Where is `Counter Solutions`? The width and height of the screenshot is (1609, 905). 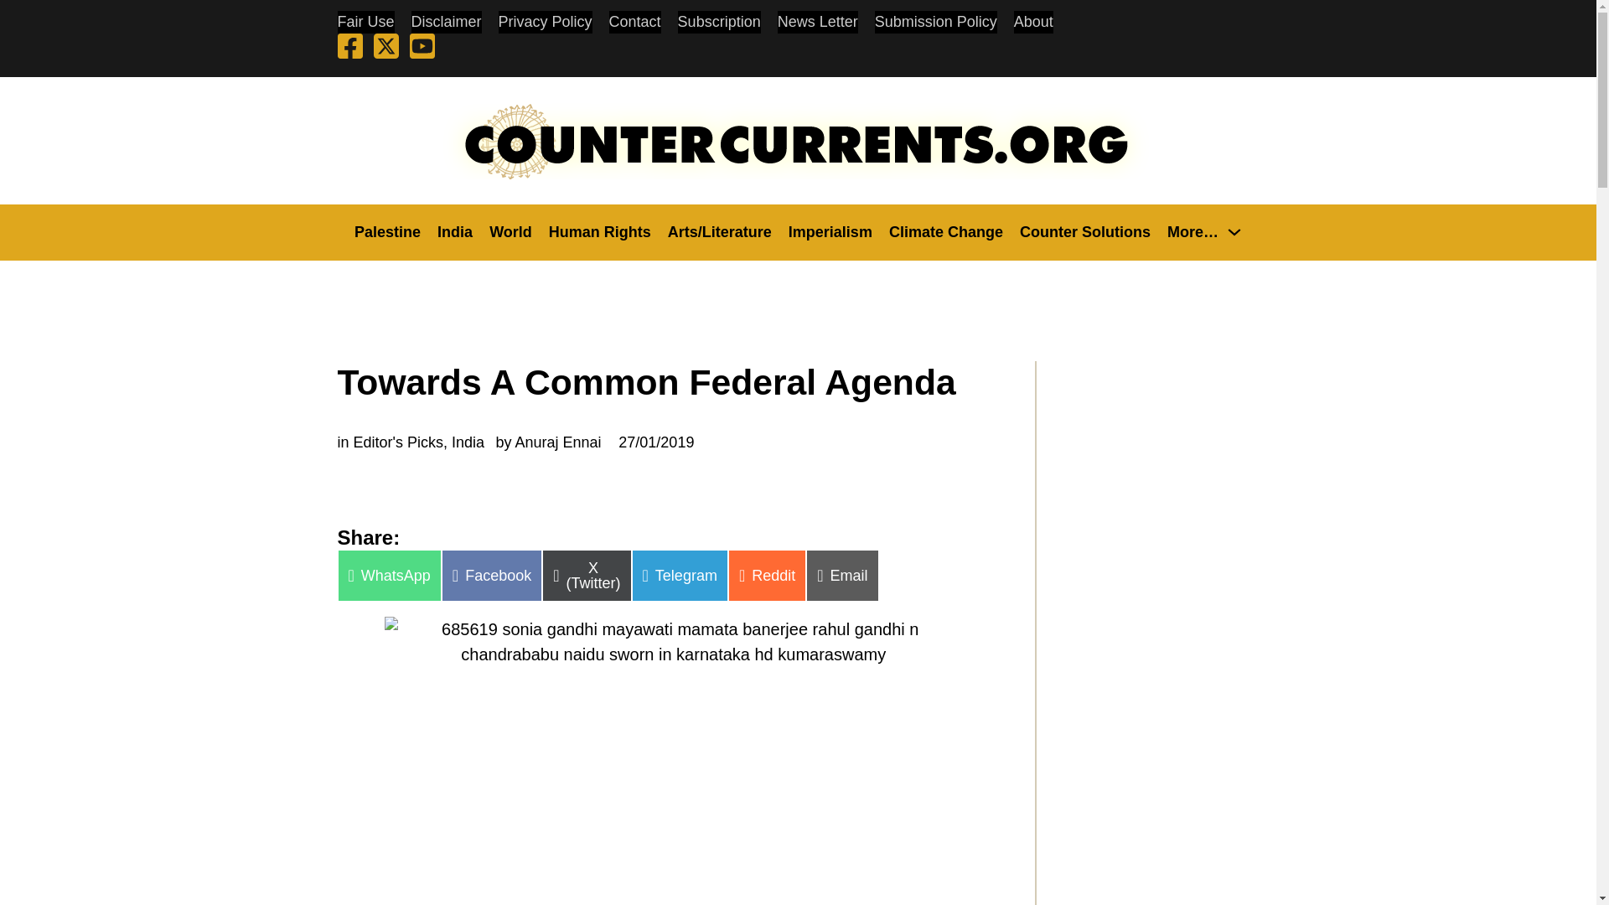 Counter Solutions is located at coordinates (1084, 231).